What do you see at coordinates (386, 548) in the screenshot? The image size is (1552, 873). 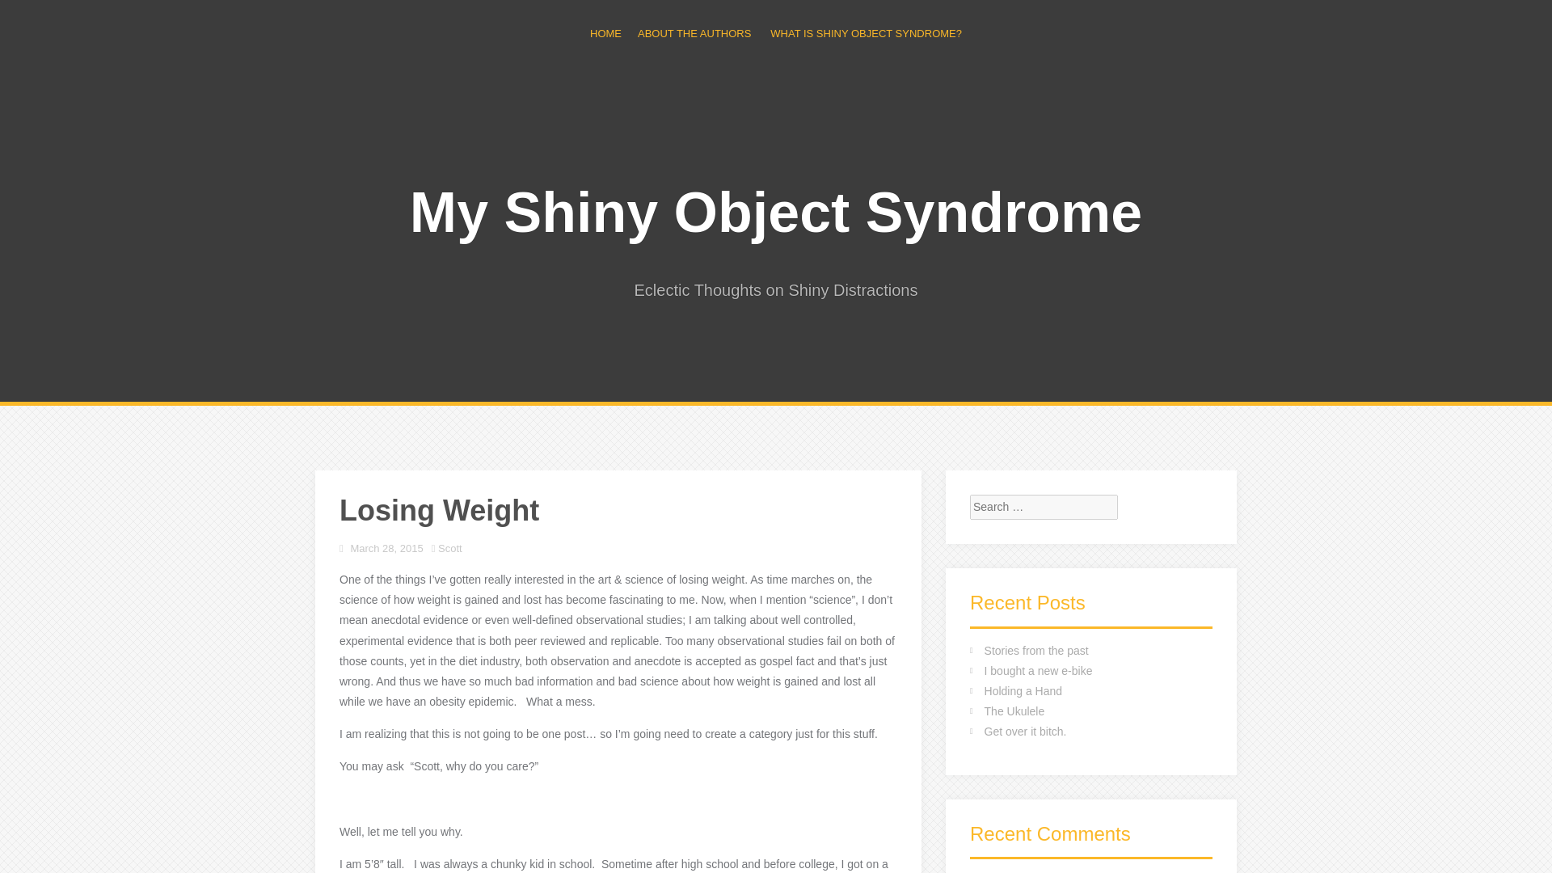 I see `March 28, 2015` at bounding box center [386, 548].